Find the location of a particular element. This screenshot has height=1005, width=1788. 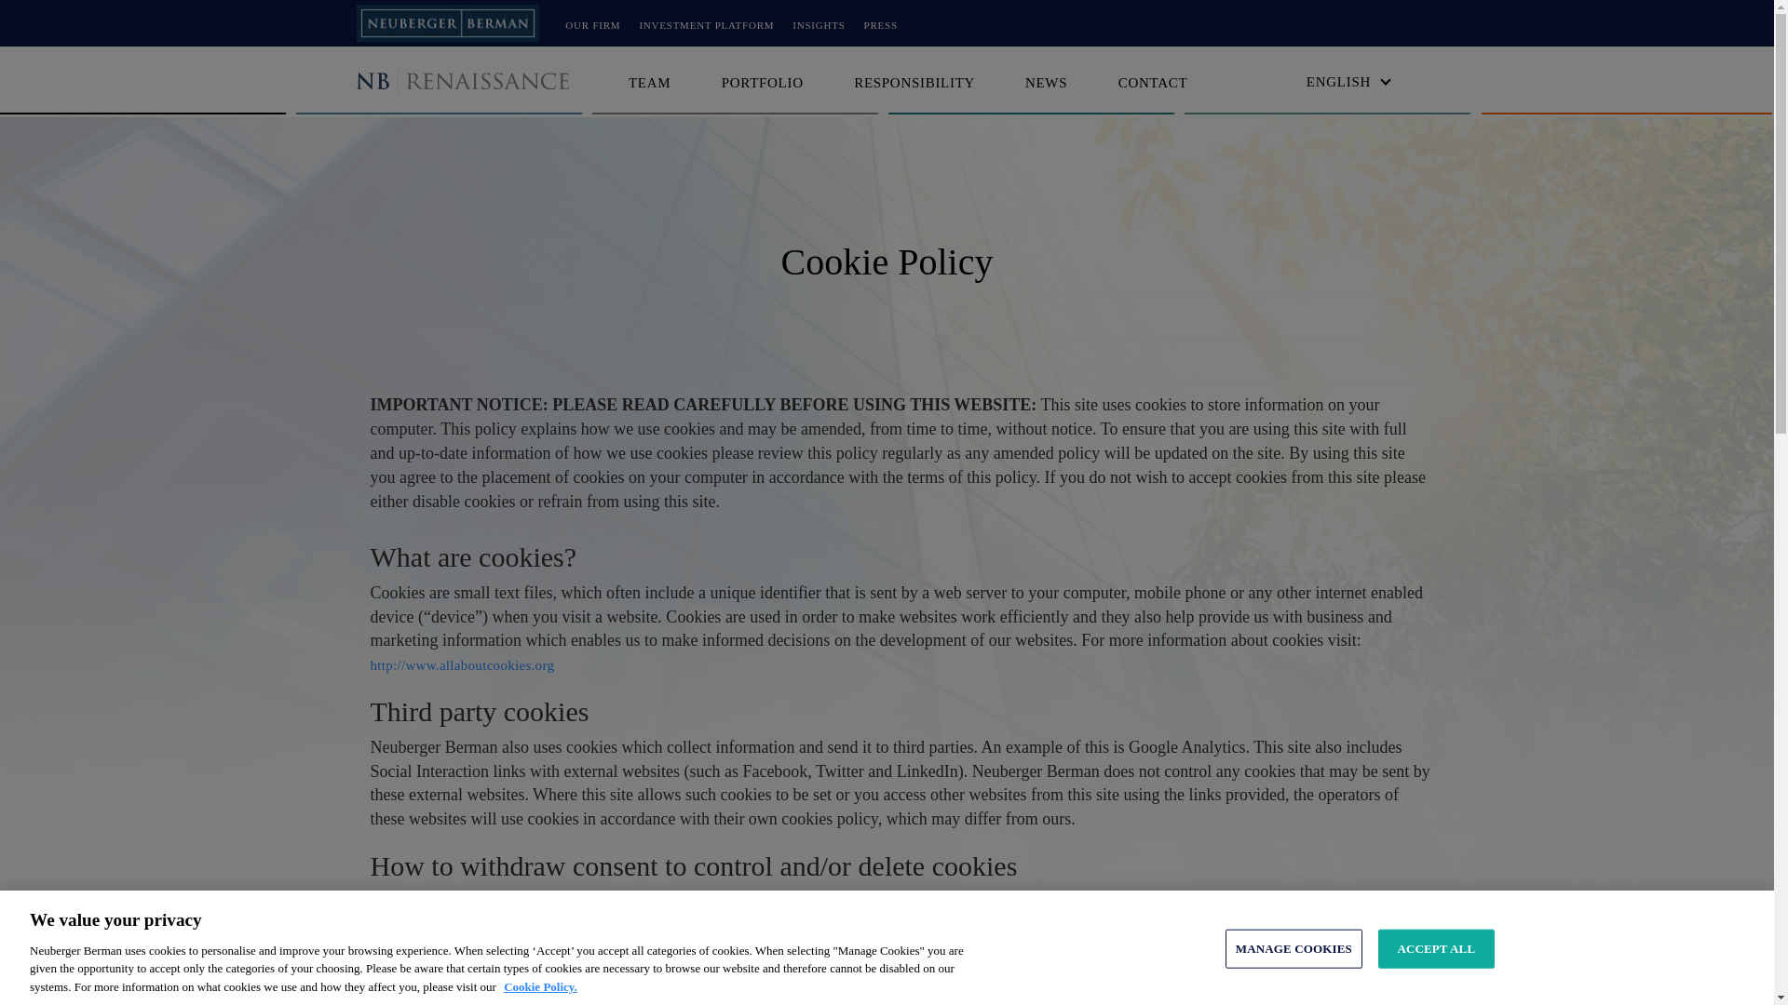

INSIGHTS is located at coordinates (818, 24).